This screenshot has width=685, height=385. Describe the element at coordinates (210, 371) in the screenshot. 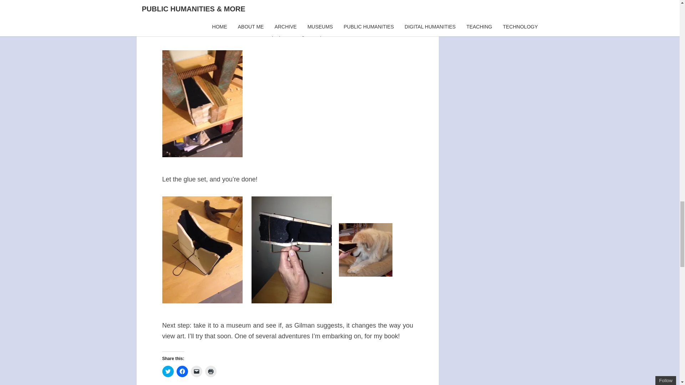

I see `Click to print` at that location.